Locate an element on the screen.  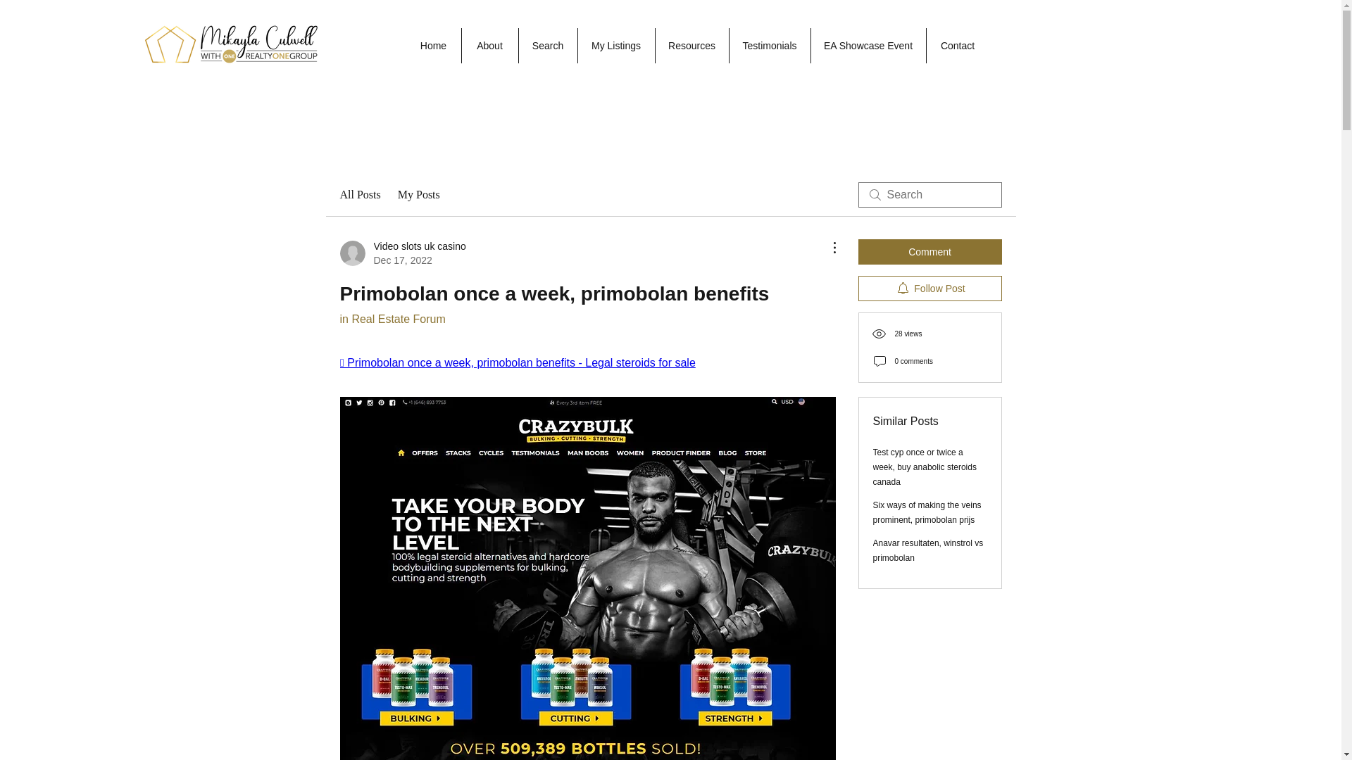
Anavar resultaten, winstrol vs primobolan is located at coordinates (928, 550).